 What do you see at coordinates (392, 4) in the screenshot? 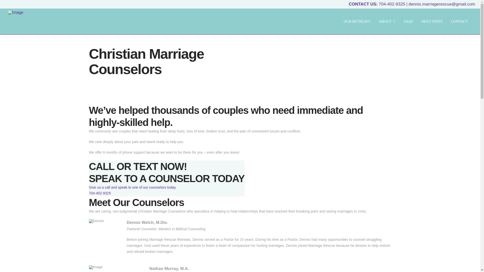
I see `704-402-9325` at bounding box center [392, 4].